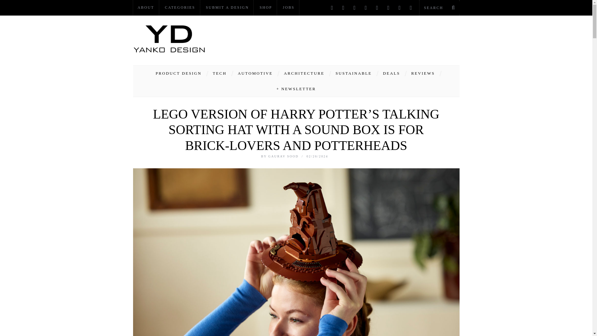  Describe the element at coordinates (227, 7) in the screenshot. I see `SUBMIT A DESIGN` at that location.